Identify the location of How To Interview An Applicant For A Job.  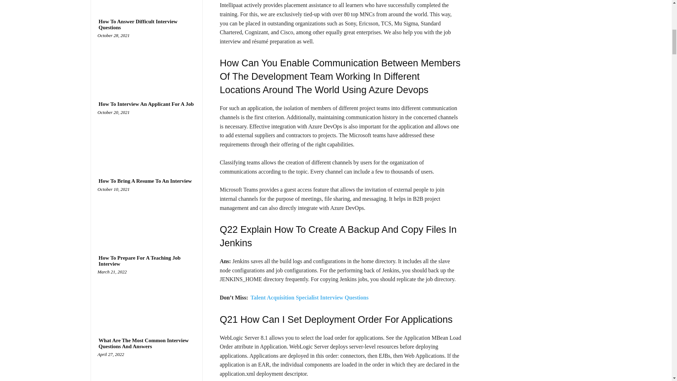
(146, 138).